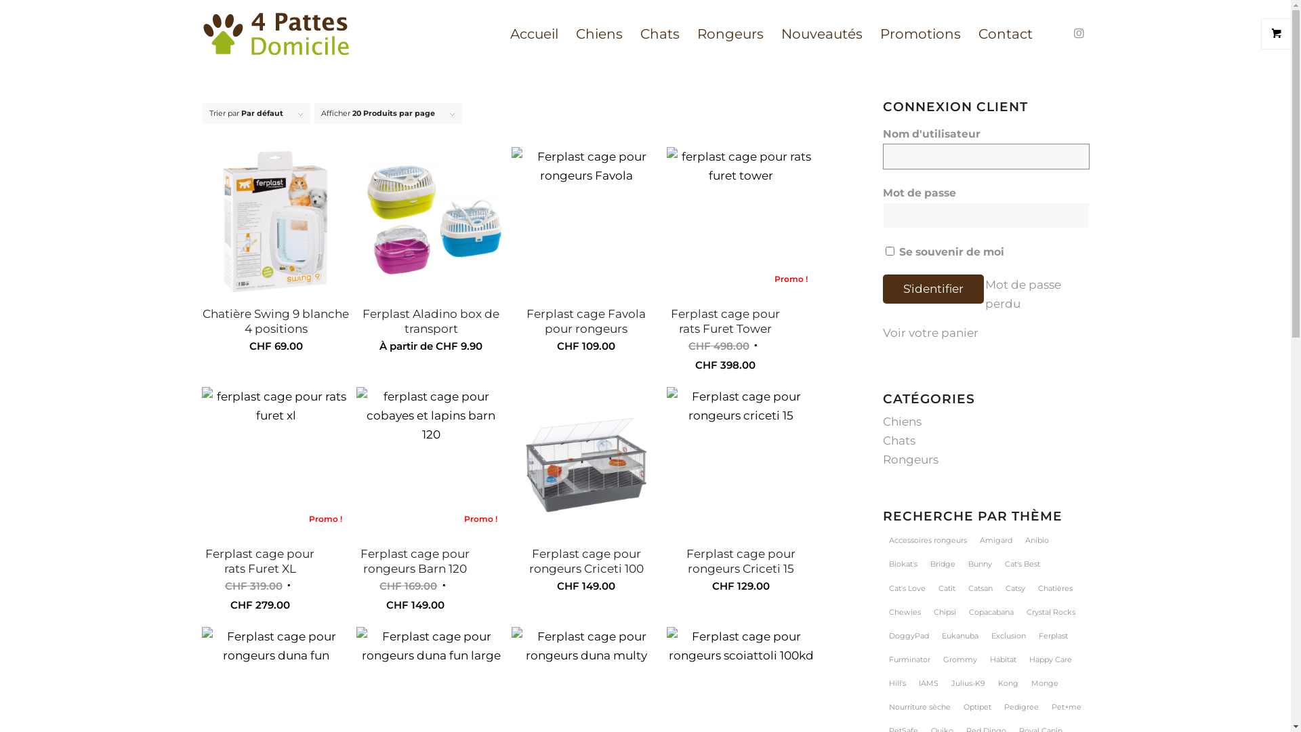 The width and height of the screenshot is (1301, 732). What do you see at coordinates (1045, 683) in the screenshot?
I see `Monge` at bounding box center [1045, 683].